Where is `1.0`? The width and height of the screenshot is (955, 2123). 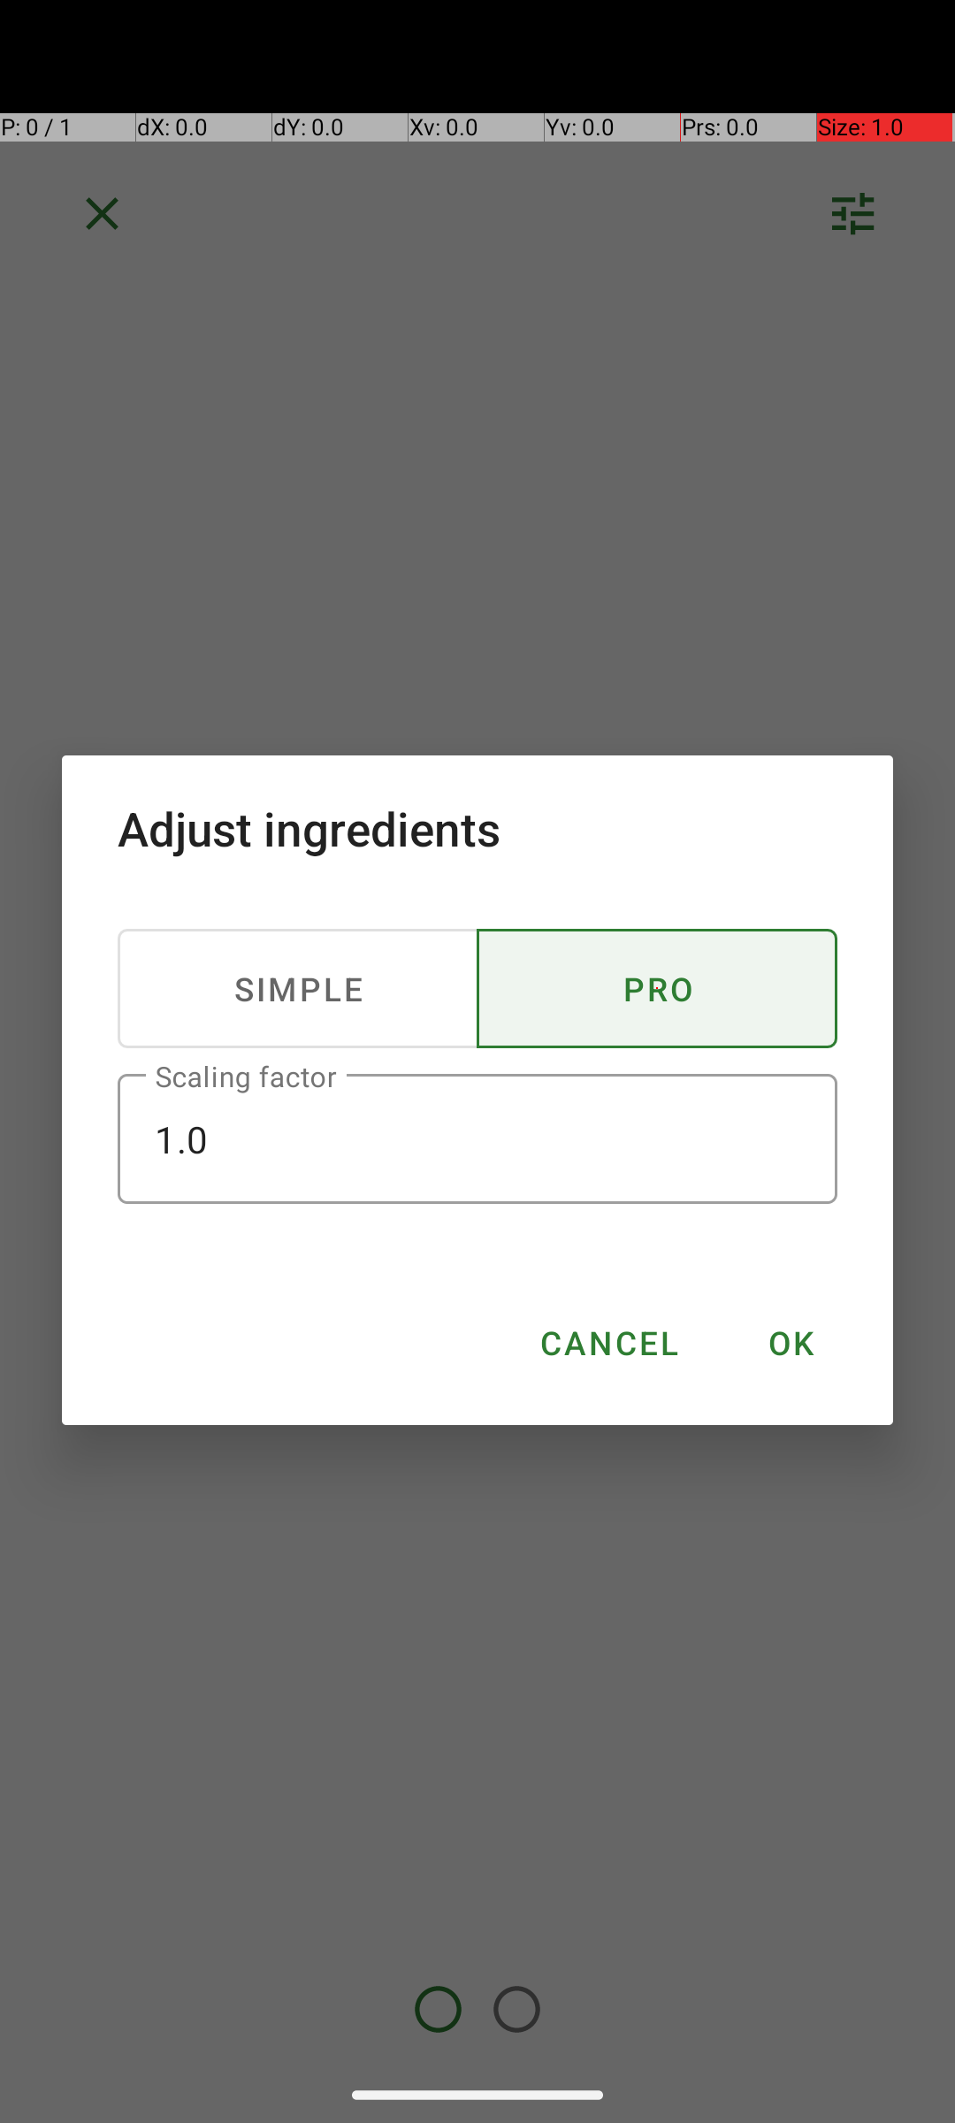 1.0 is located at coordinates (477, 1139).